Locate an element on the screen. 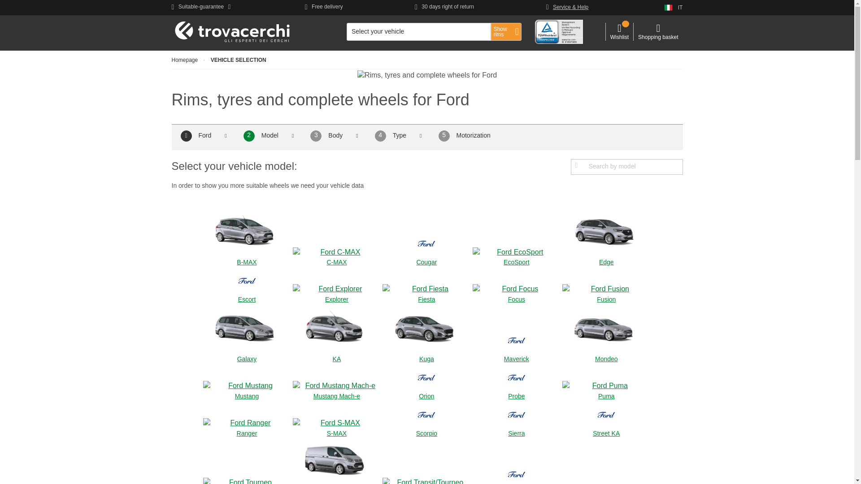 The height and width of the screenshot is (484, 861). Ford is located at coordinates (204, 135).